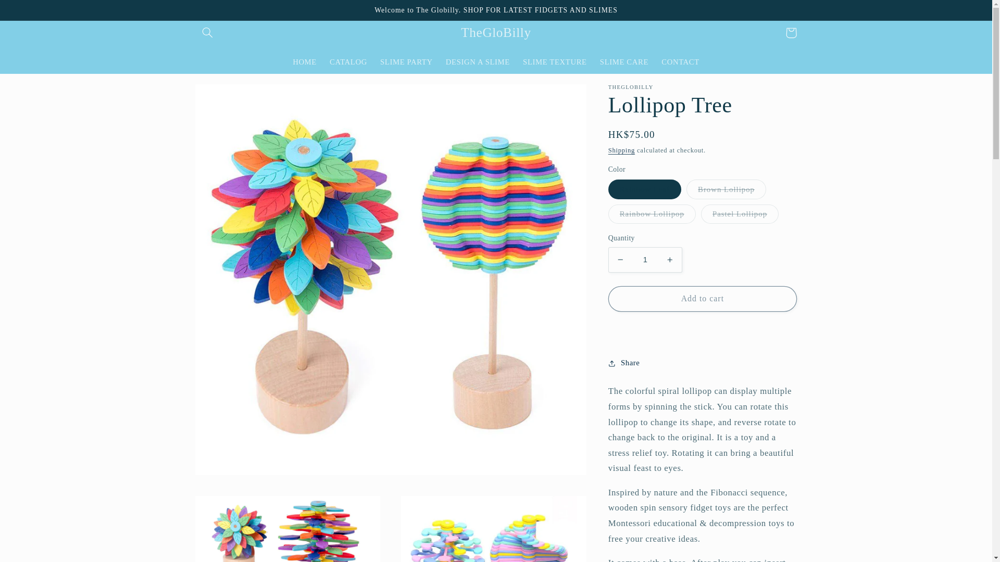 Image resolution: width=1000 pixels, height=562 pixels. What do you see at coordinates (33, 12) in the screenshot?
I see `Skip to content` at bounding box center [33, 12].